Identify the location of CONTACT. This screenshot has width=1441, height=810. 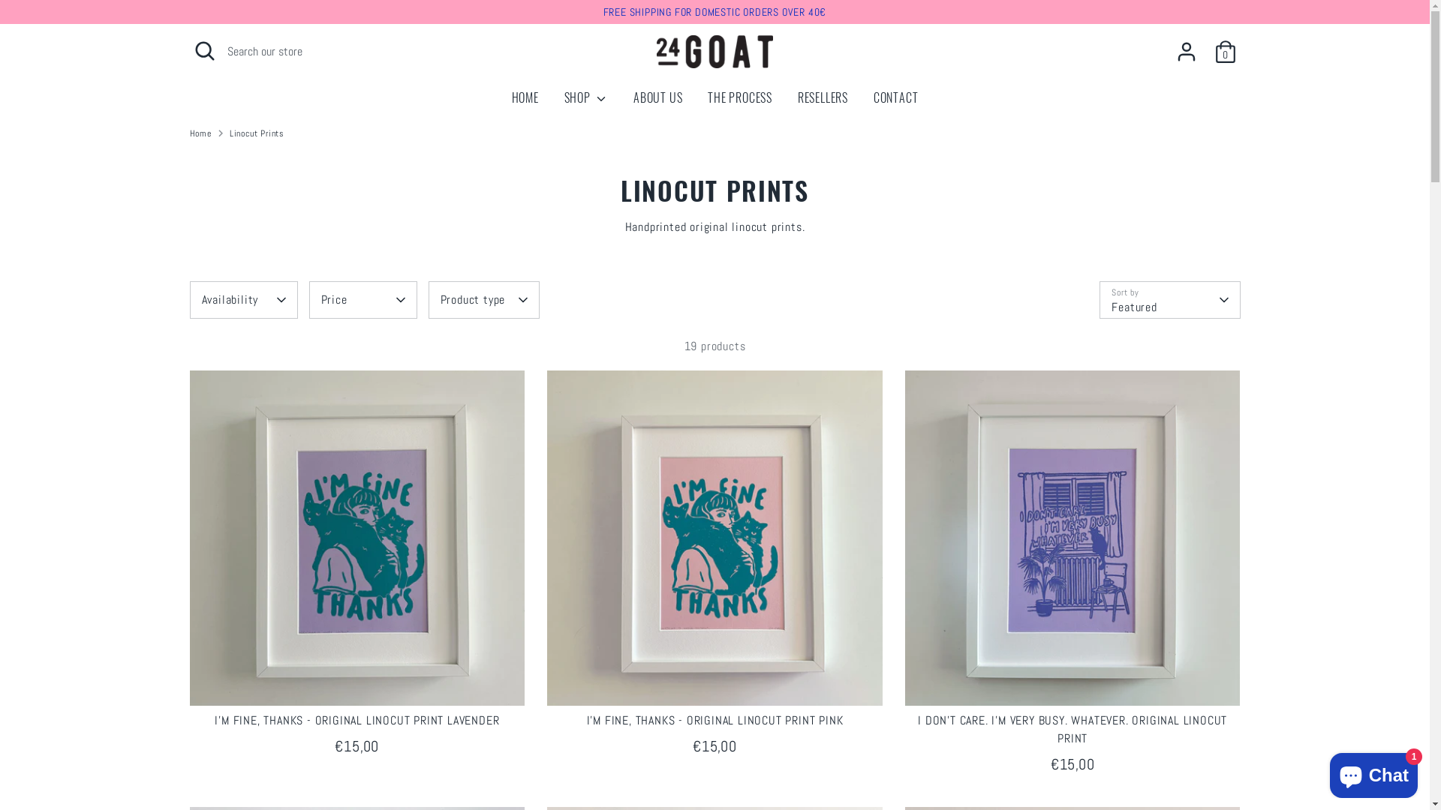
(896, 102).